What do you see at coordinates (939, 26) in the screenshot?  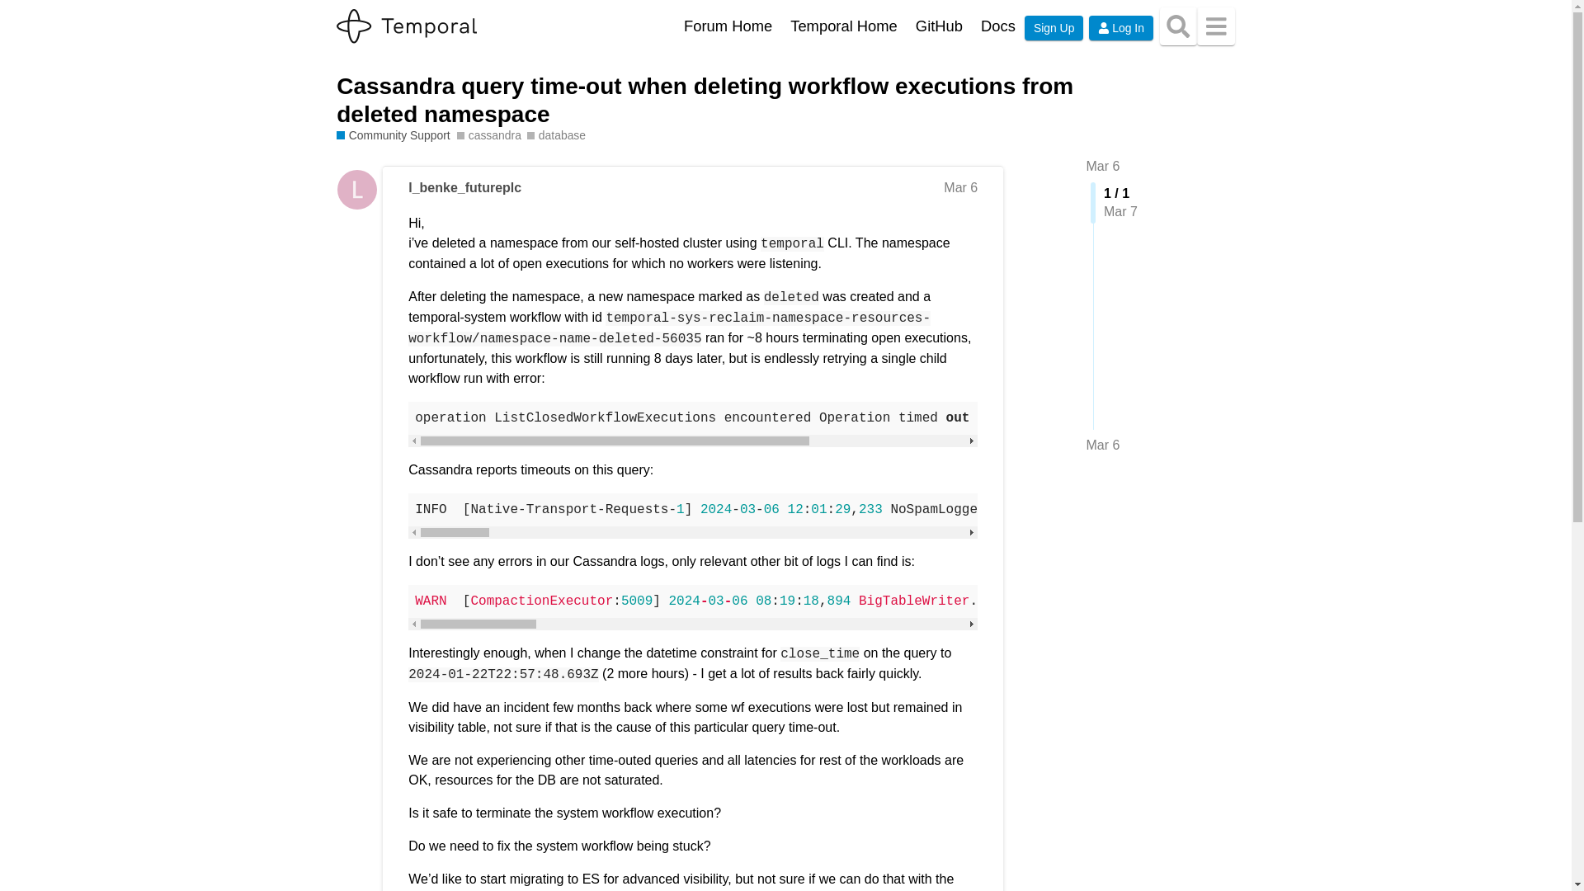 I see `GitHub` at bounding box center [939, 26].